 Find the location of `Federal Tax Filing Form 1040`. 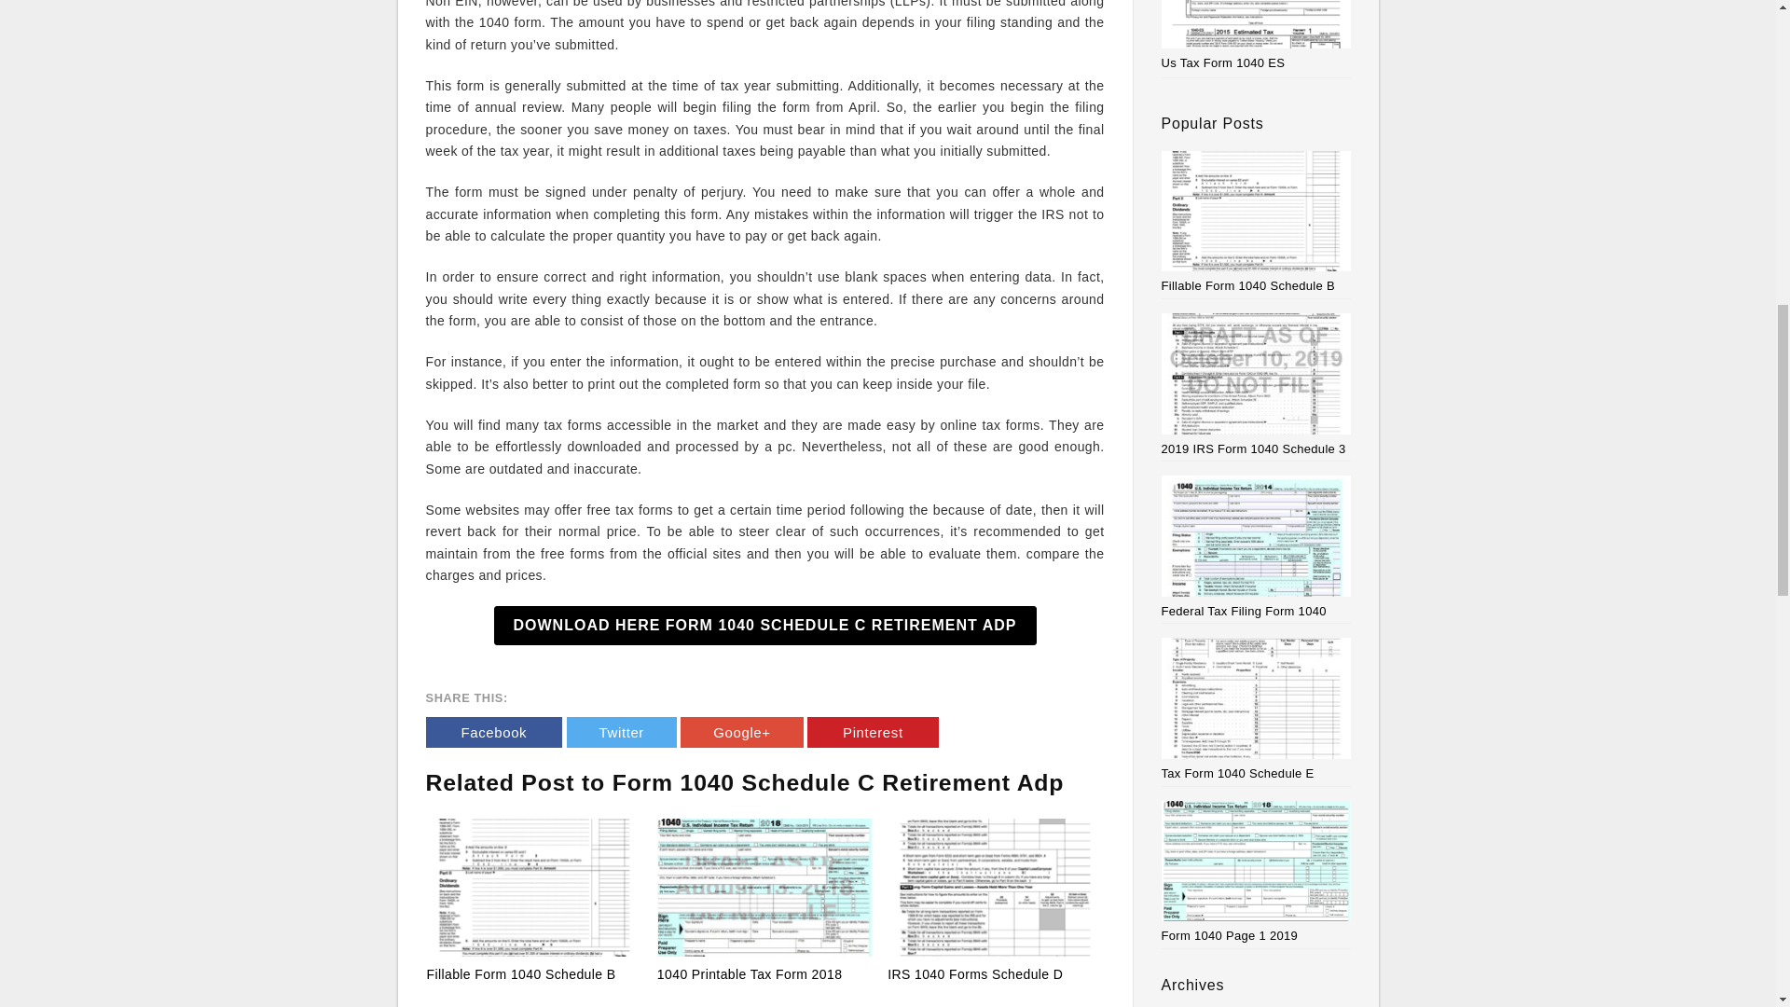

Federal Tax Filing Form 1040 is located at coordinates (1257, 546).